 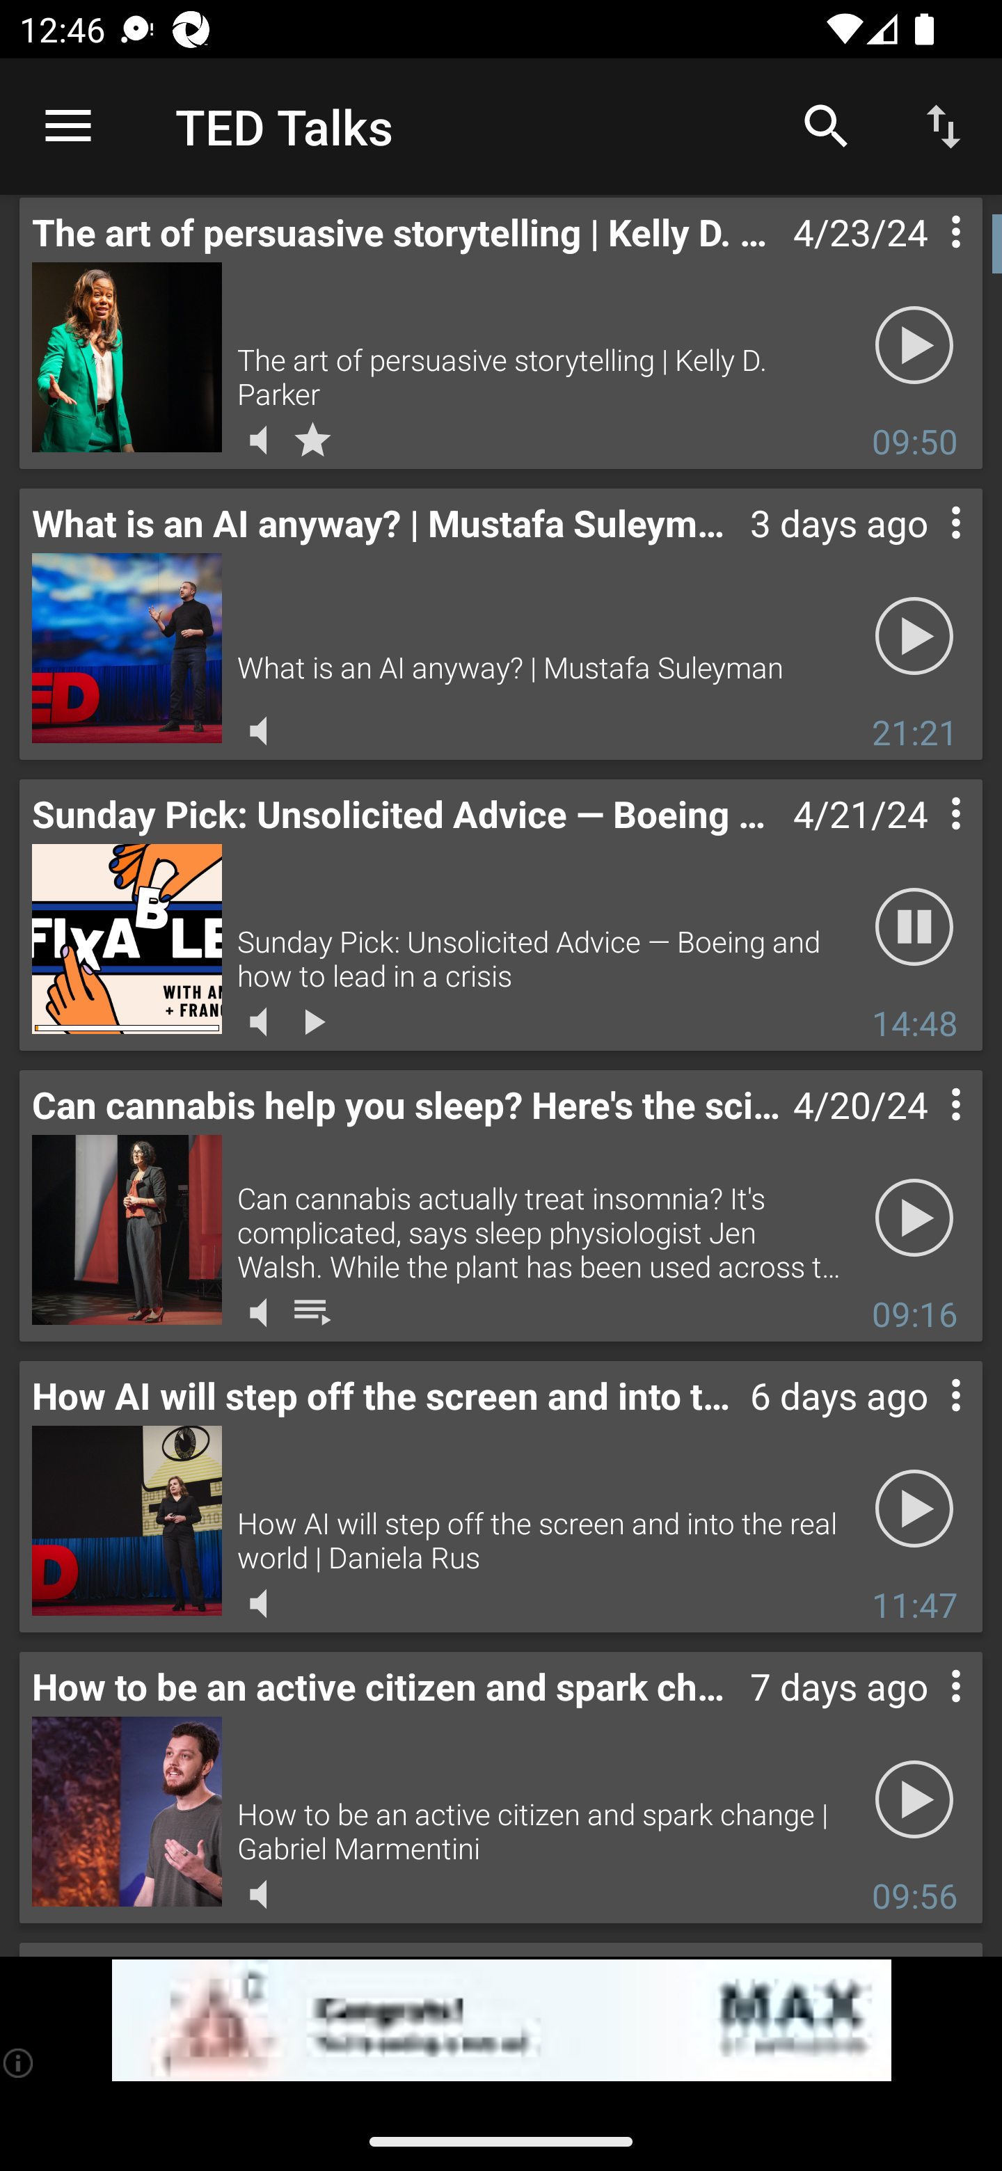 I want to click on Contextual menu, so click(x=925, y=1131).